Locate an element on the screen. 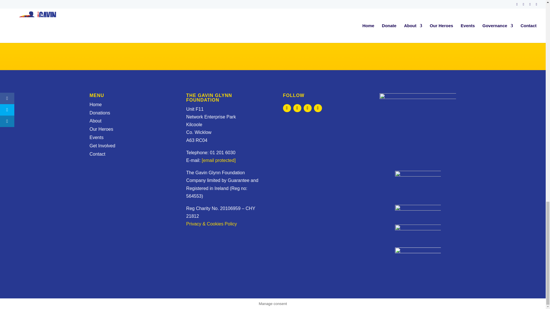  Follow on Vimeo is located at coordinates (318, 108).